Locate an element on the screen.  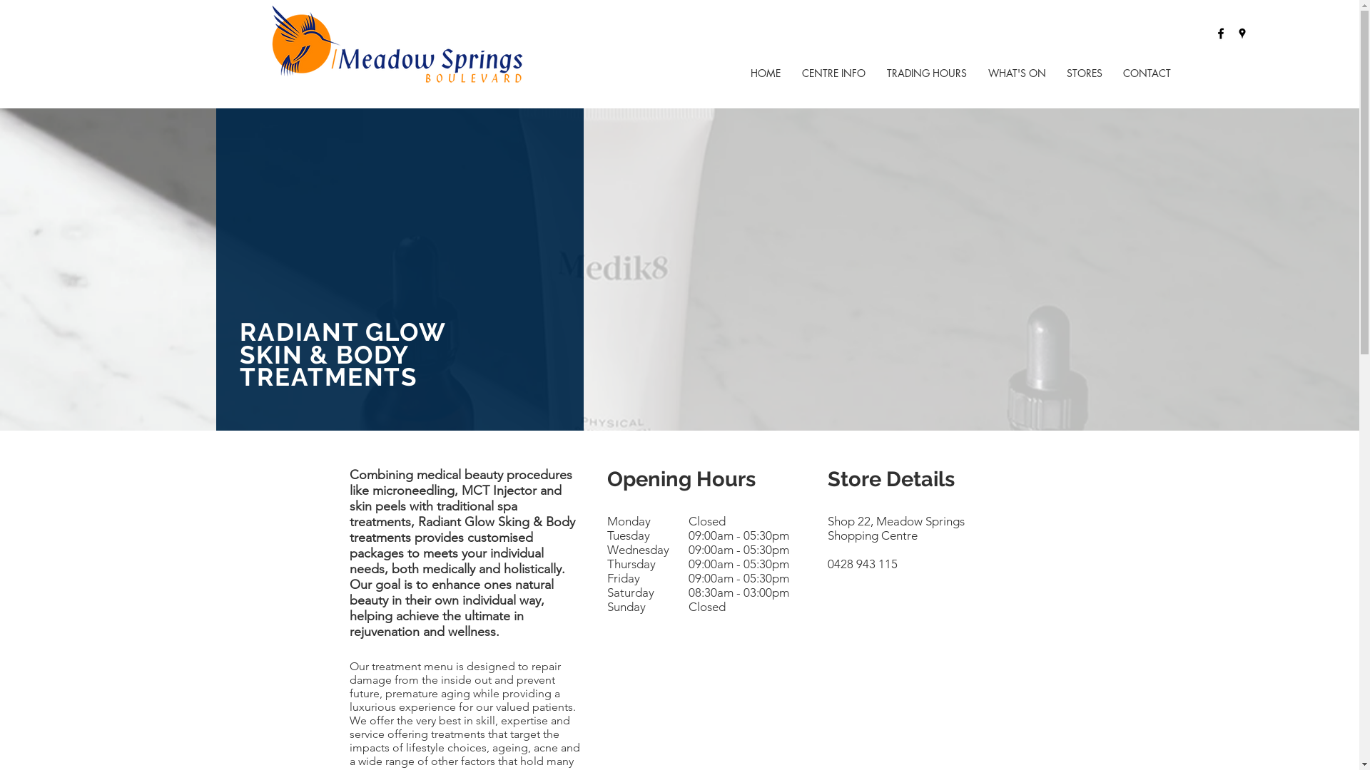
HOME is located at coordinates (766, 73).